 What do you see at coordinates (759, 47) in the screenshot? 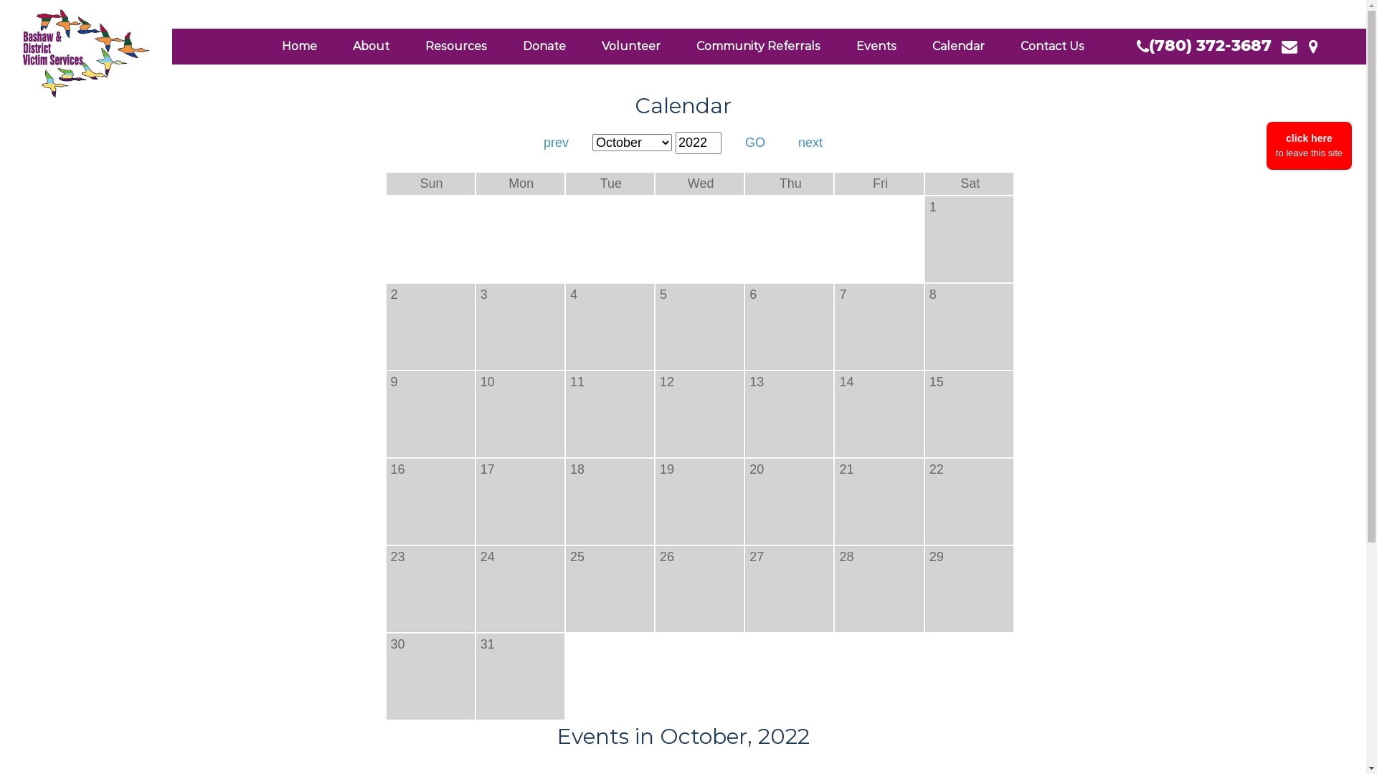
I see `Community Referrals` at bounding box center [759, 47].